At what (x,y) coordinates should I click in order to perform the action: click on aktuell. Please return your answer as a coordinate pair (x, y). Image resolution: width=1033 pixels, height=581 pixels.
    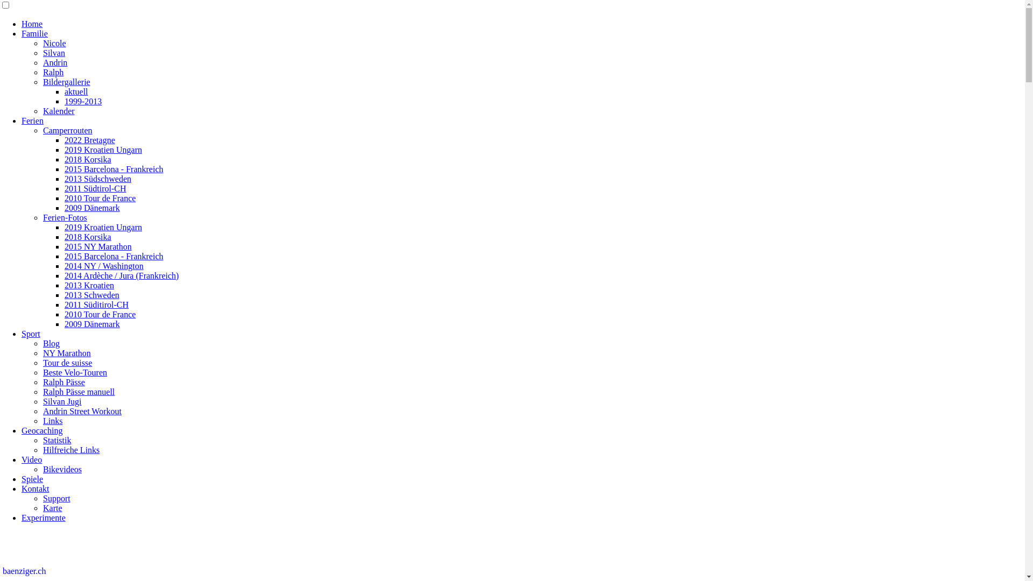
    Looking at the image, I should click on (76, 91).